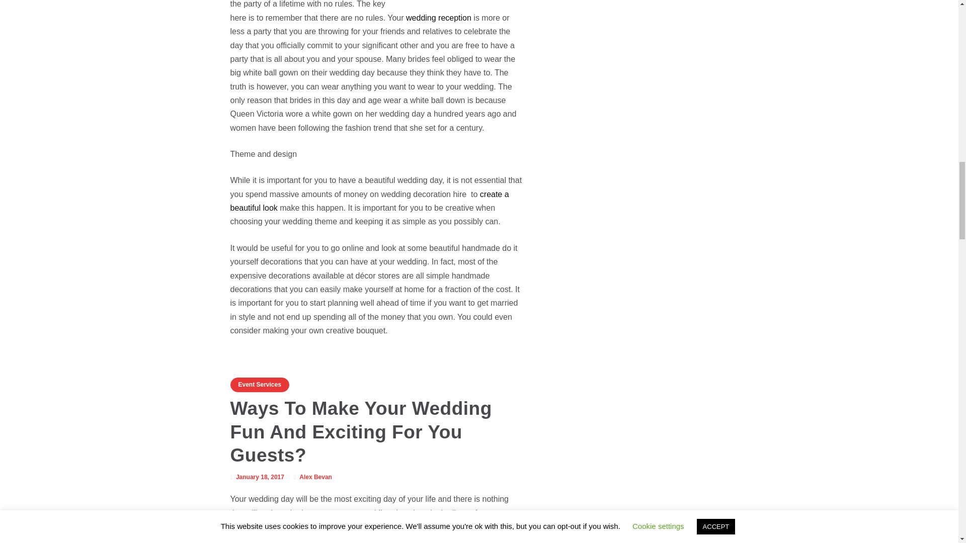 The height and width of the screenshot is (543, 966). I want to click on Event Services, so click(260, 384).